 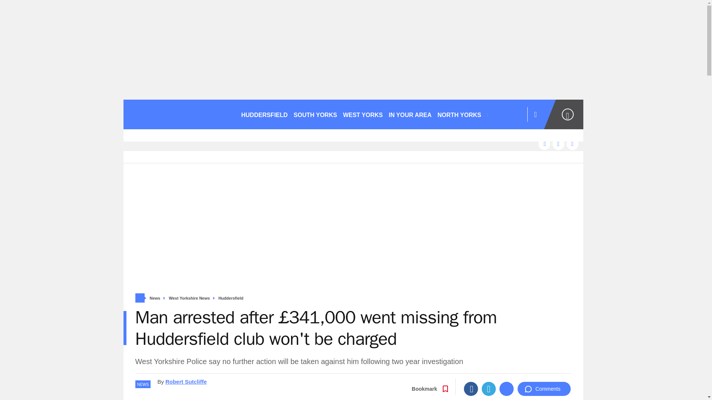 I want to click on SOUTH YORKS, so click(x=315, y=114).